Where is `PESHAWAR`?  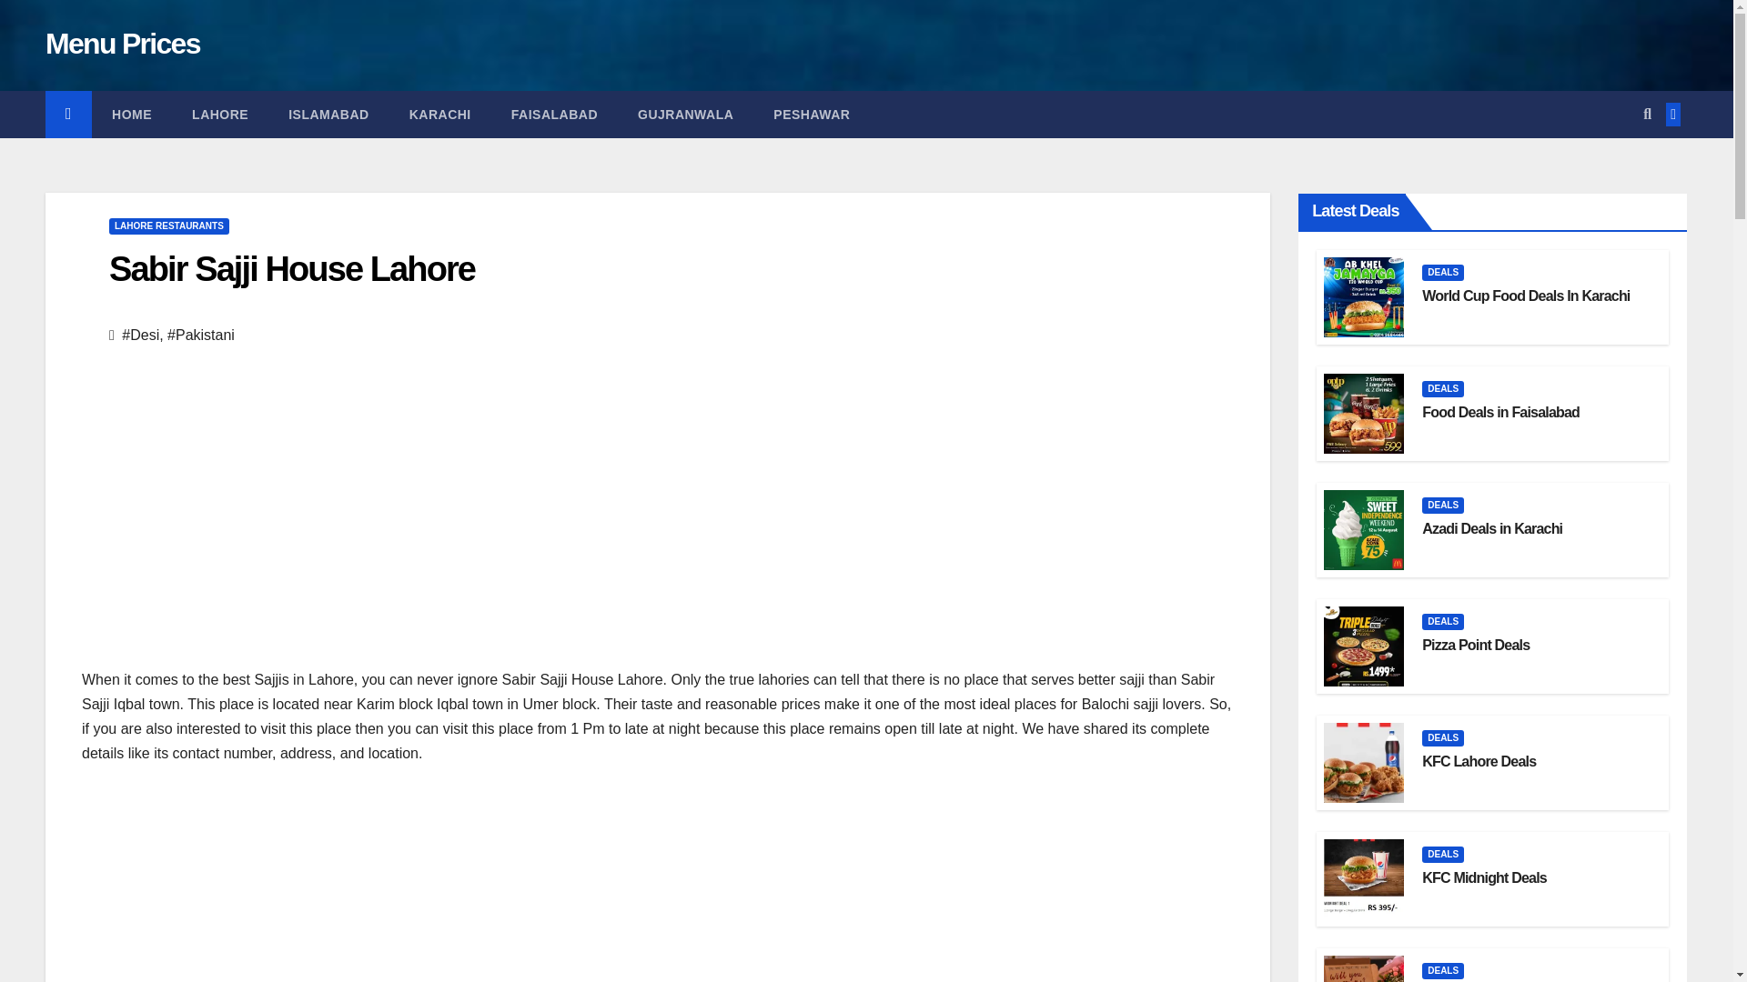
PESHAWAR is located at coordinates (812, 115).